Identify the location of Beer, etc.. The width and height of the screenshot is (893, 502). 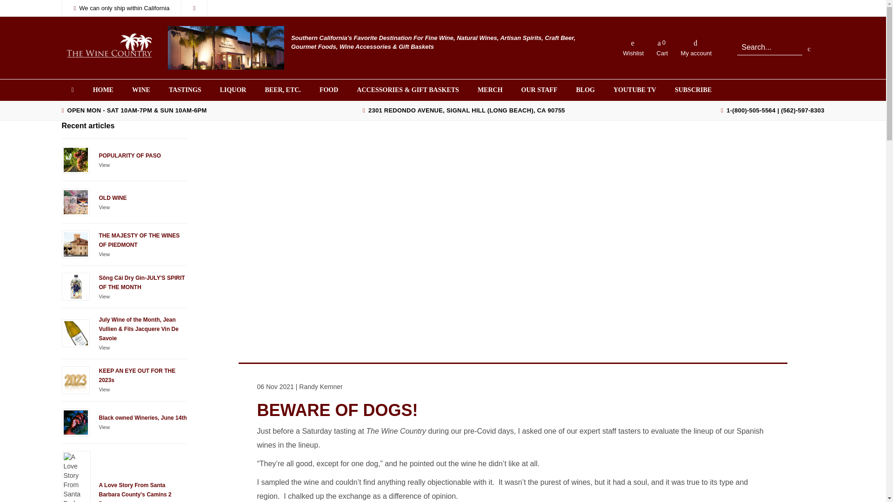
(283, 90).